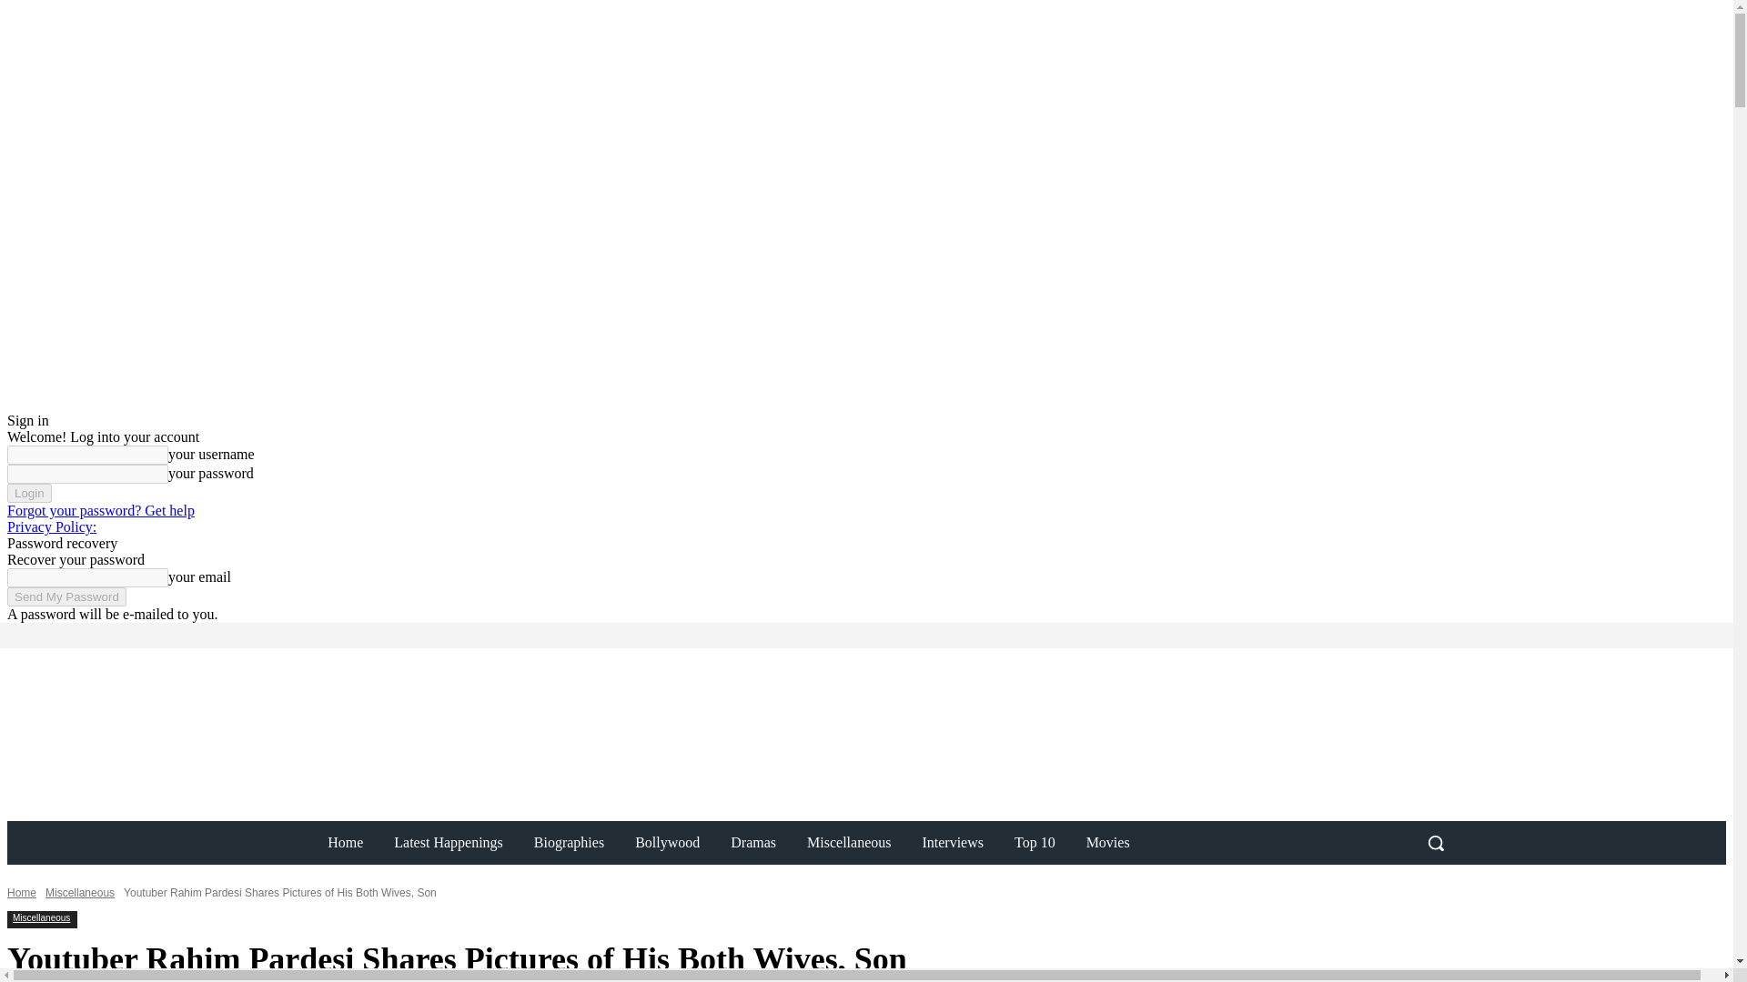 The image size is (1747, 982). I want to click on Login, so click(29, 493).